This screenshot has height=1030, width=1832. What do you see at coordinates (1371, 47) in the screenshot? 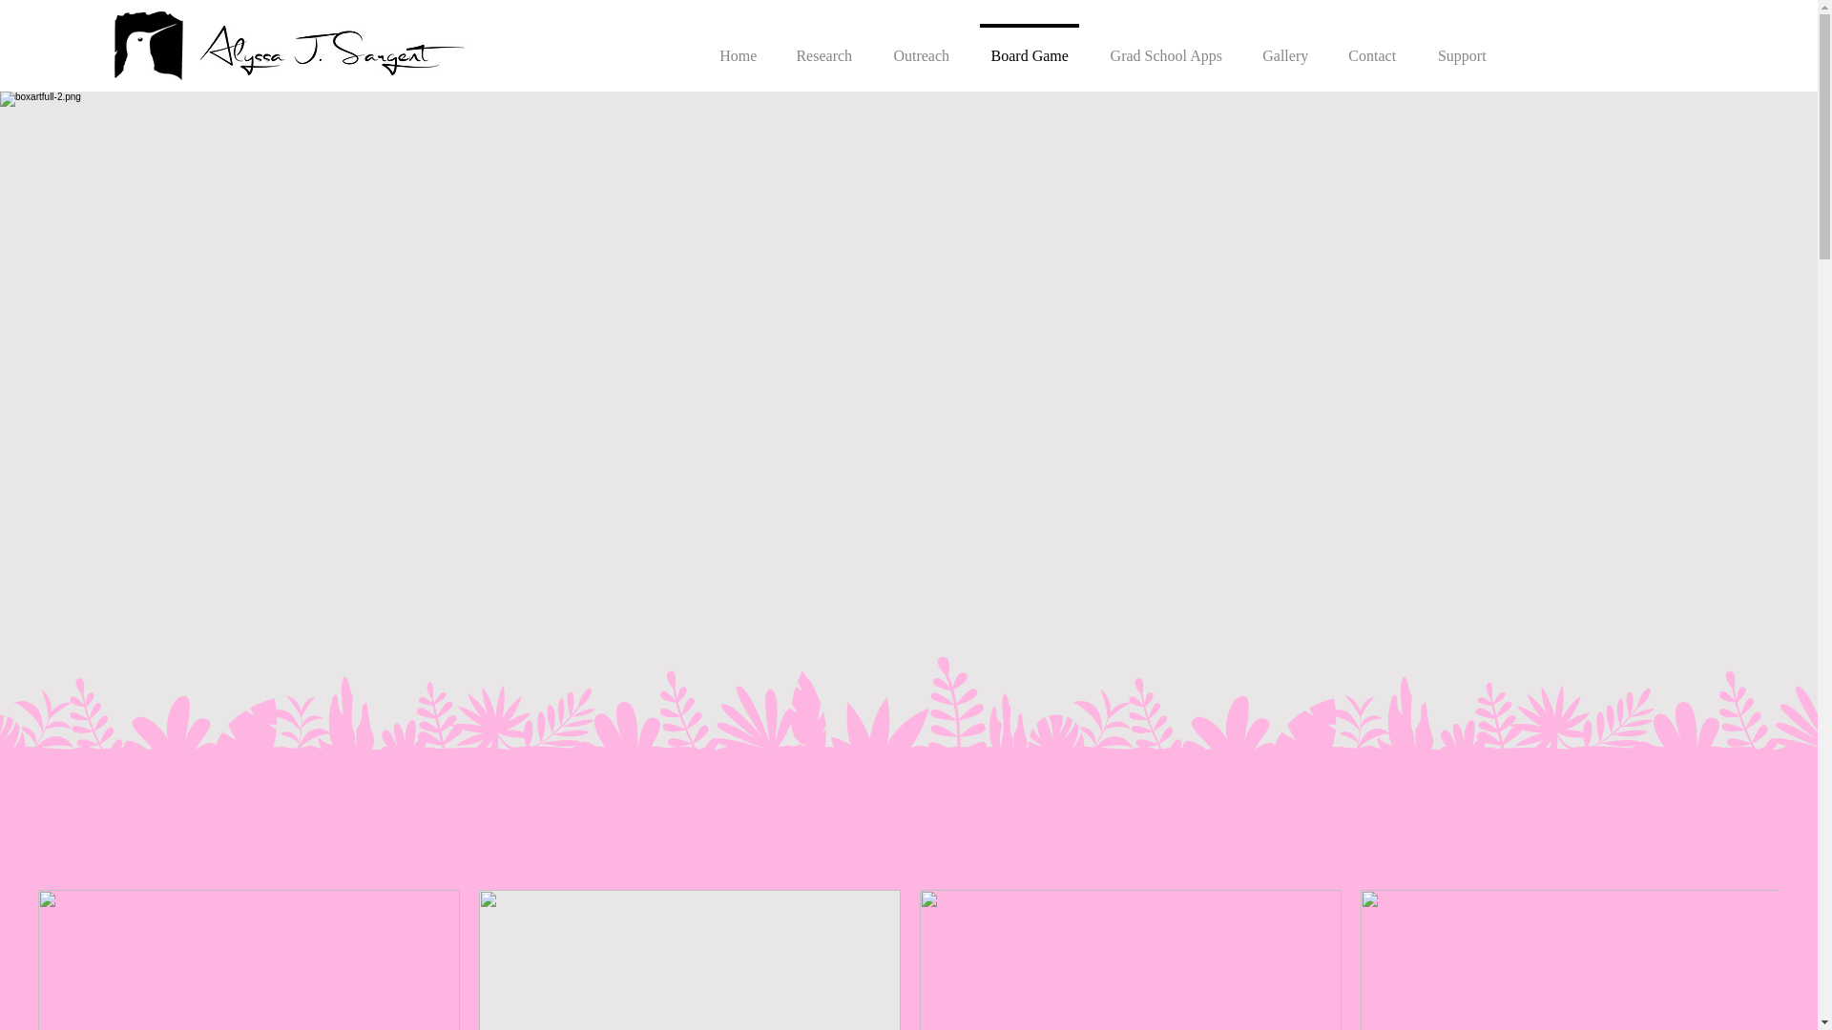
I see `Contact` at bounding box center [1371, 47].